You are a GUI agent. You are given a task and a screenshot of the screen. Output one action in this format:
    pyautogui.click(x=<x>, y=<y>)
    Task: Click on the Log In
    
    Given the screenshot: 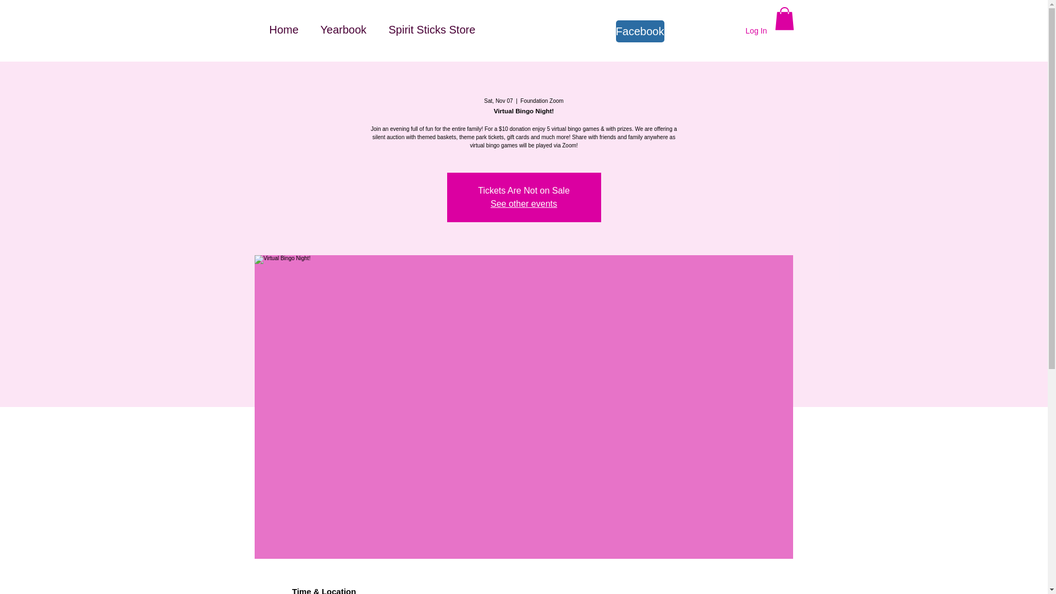 What is the action you would take?
    pyautogui.click(x=757, y=31)
    